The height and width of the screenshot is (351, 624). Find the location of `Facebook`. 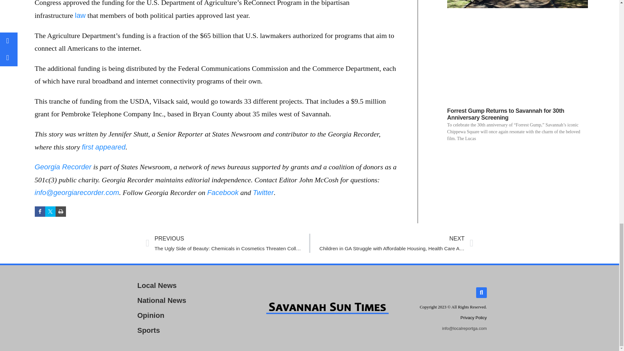

Facebook is located at coordinates (223, 192).